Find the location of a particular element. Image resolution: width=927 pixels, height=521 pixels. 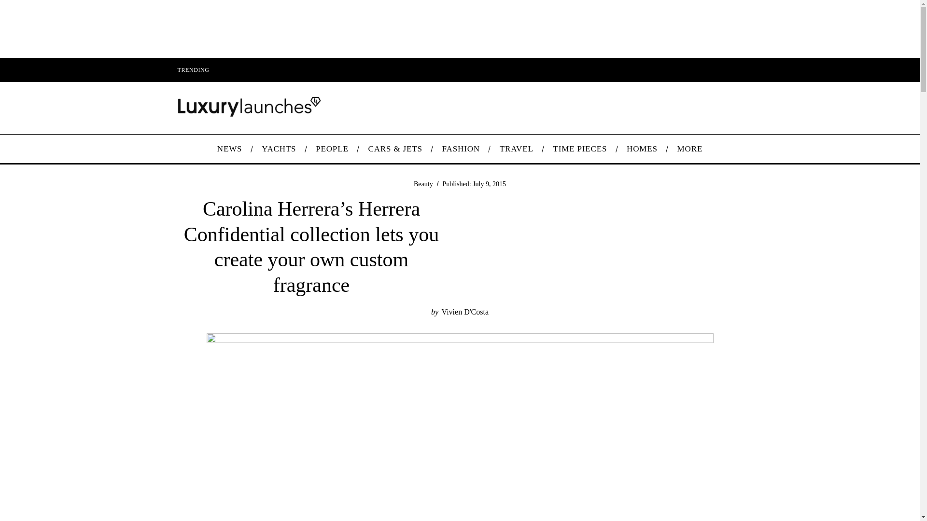

Beauty is located at coordinates (423, 183).